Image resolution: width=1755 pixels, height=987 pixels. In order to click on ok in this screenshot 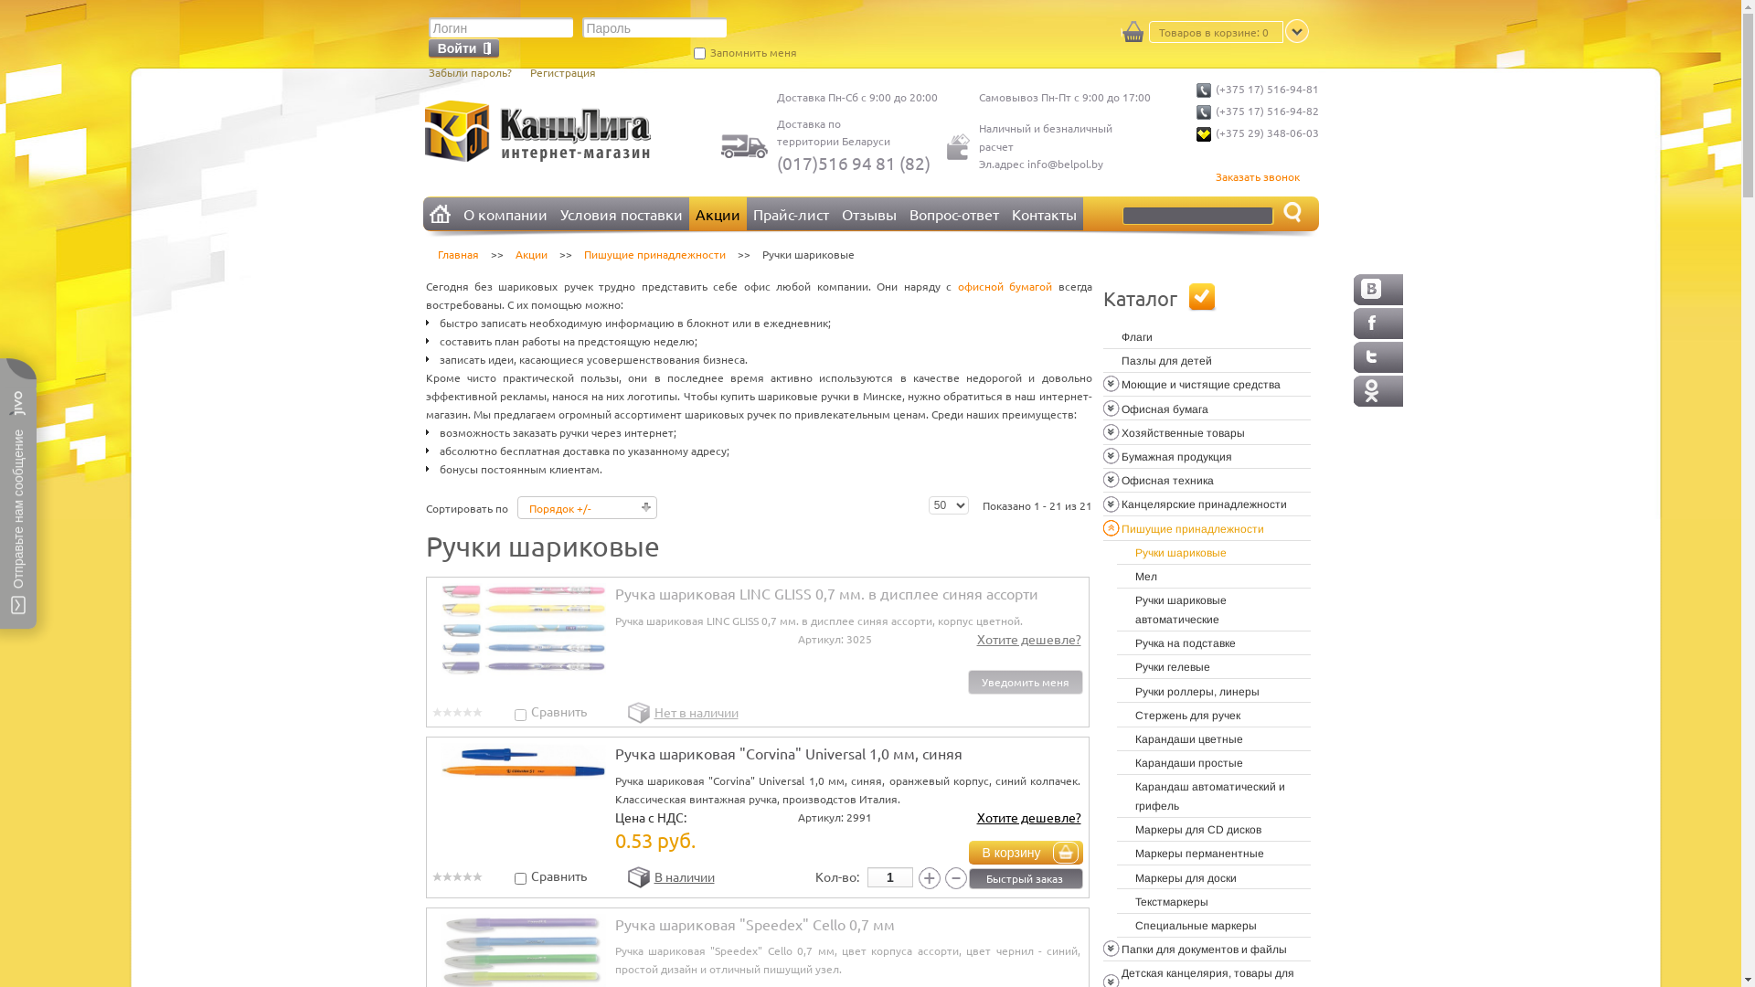, I will do `click(1377, 391)`.